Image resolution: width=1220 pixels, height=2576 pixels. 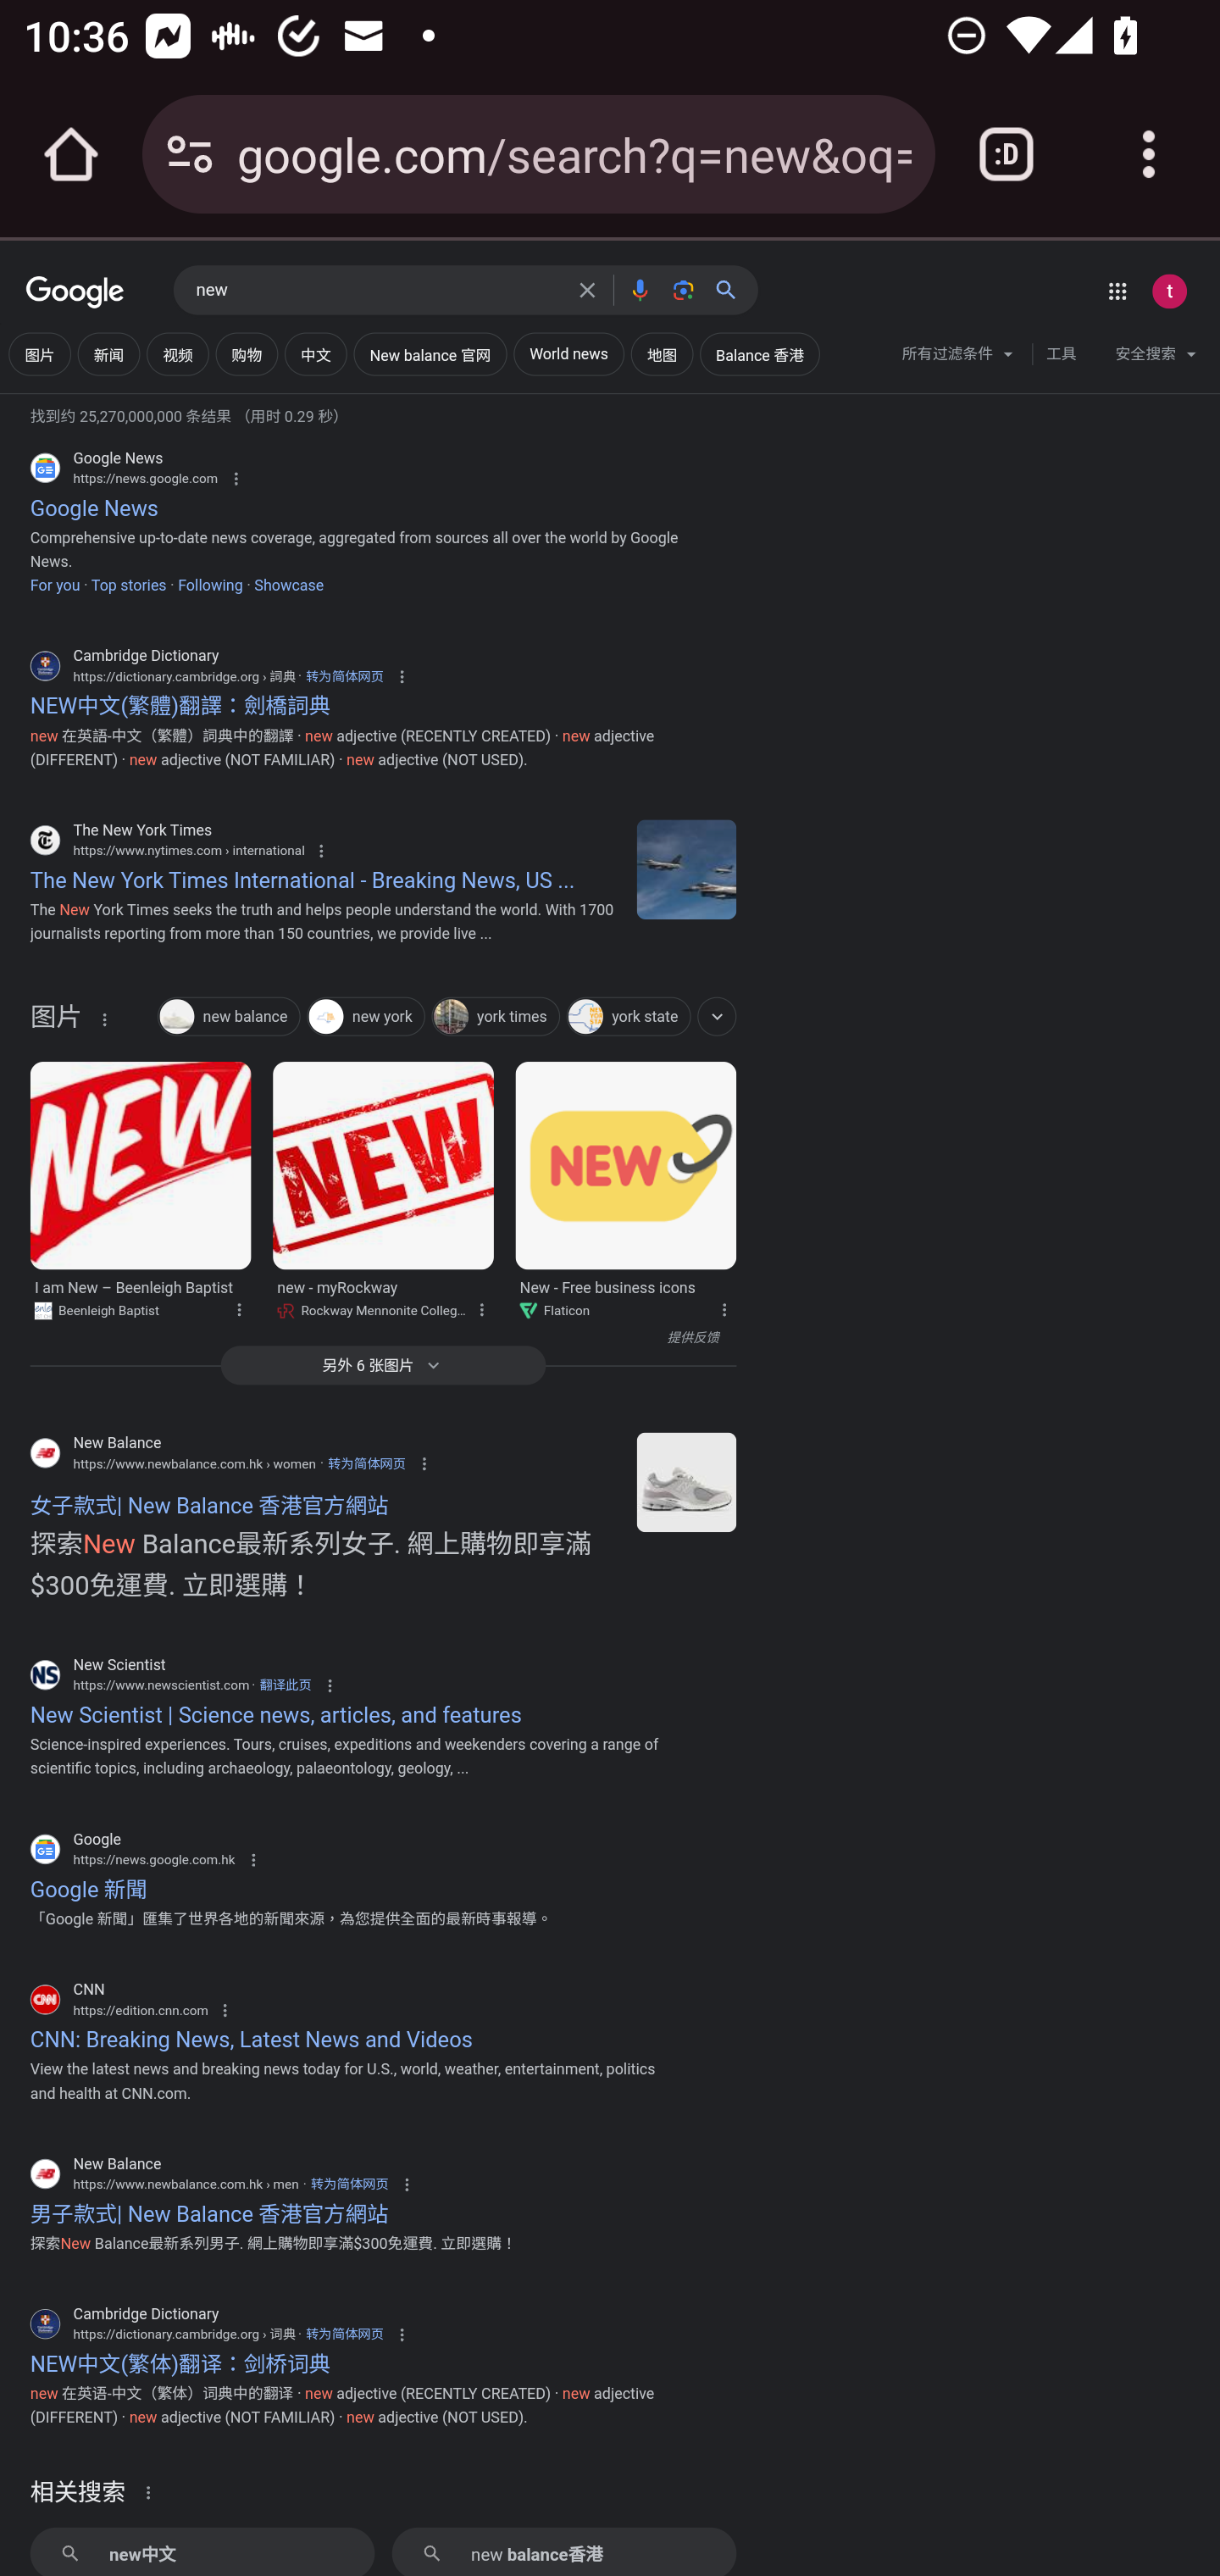 I want to click on 转为简体网页, so click(x=349, y=2185).